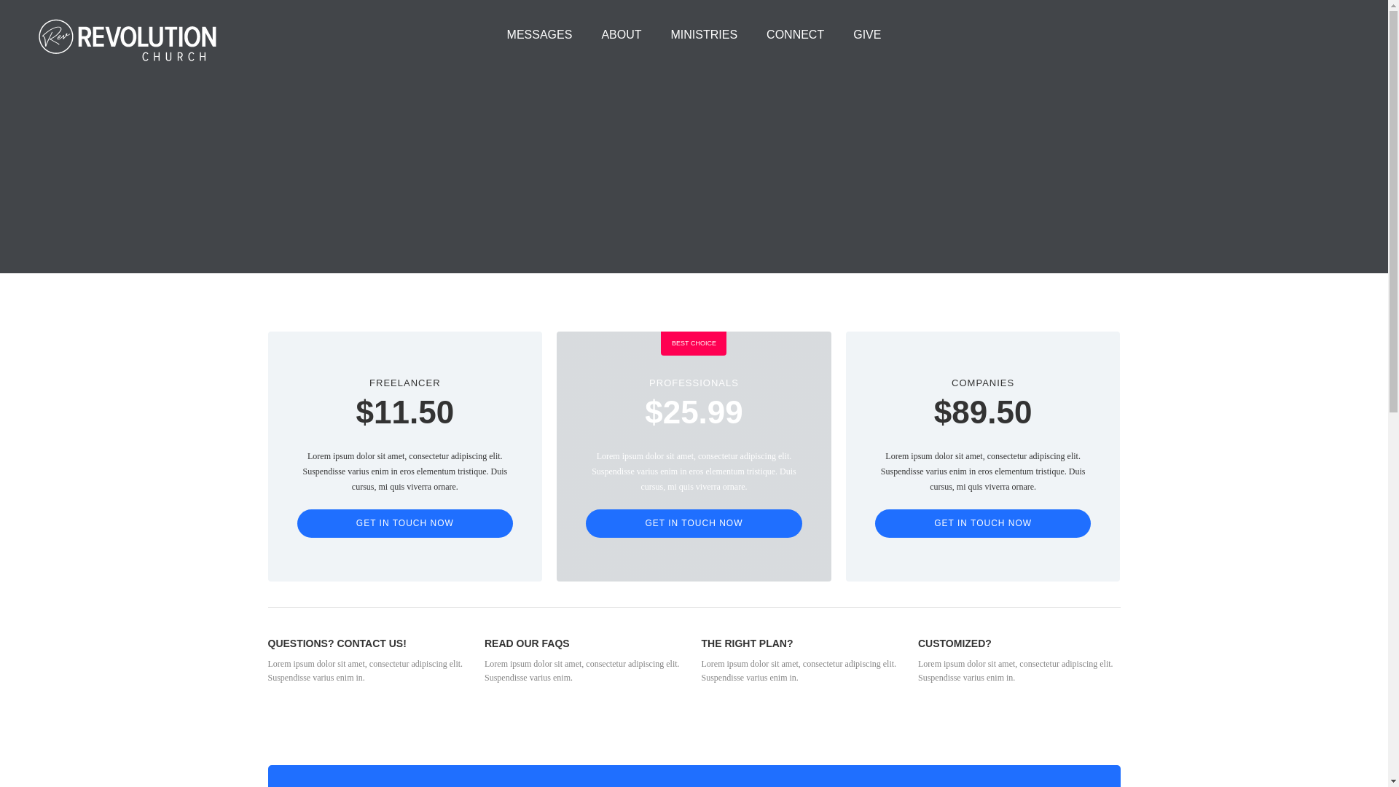  I want to click on CONNECT, so click(796, 35).